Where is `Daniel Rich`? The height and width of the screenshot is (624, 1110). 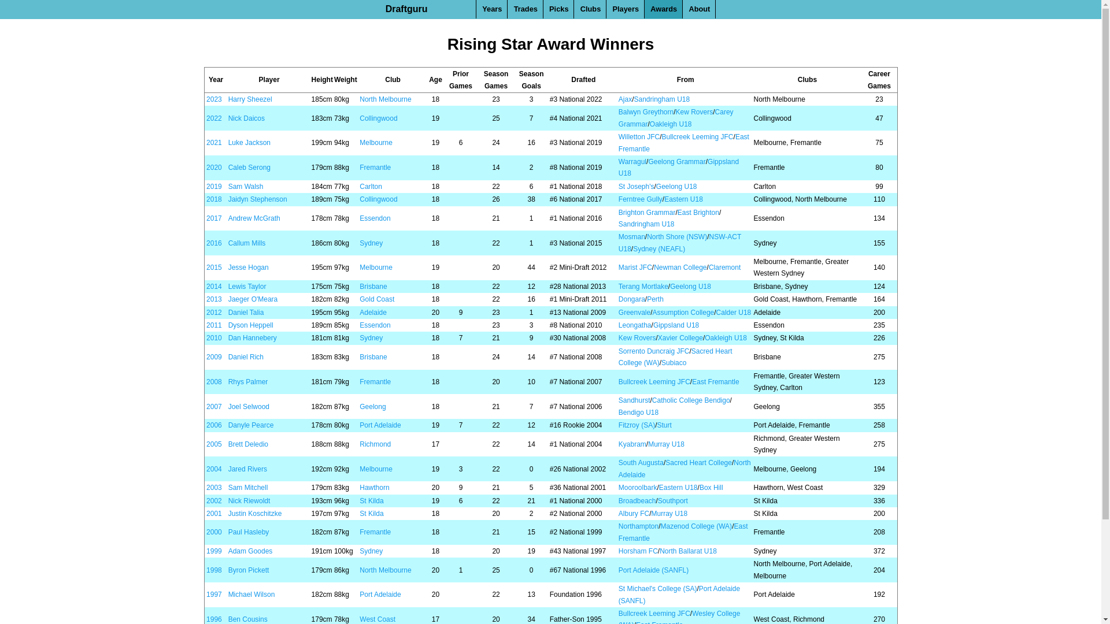 Daniel Rich is located at coordinates (246, 357).